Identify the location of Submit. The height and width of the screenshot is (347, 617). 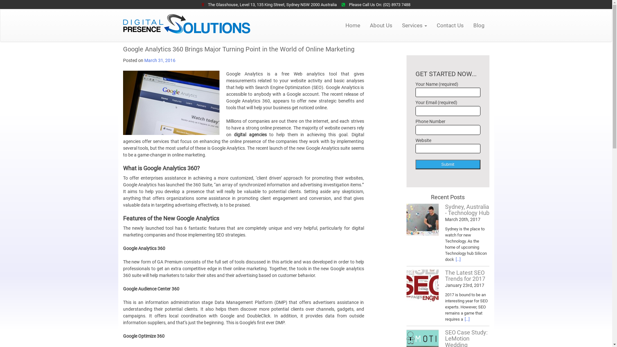
(448, 165).